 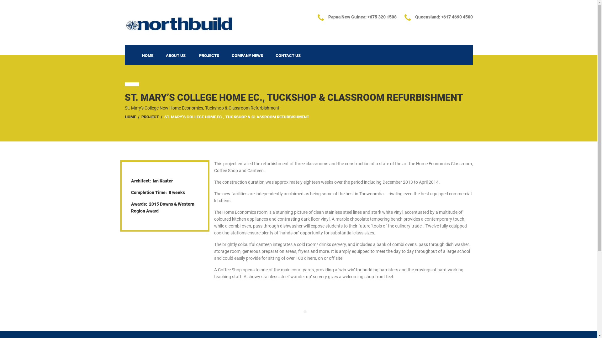 What do you see at coordinates (147, 55) in the screenshot?
I see `HOME` at bounding box center [147, 55].